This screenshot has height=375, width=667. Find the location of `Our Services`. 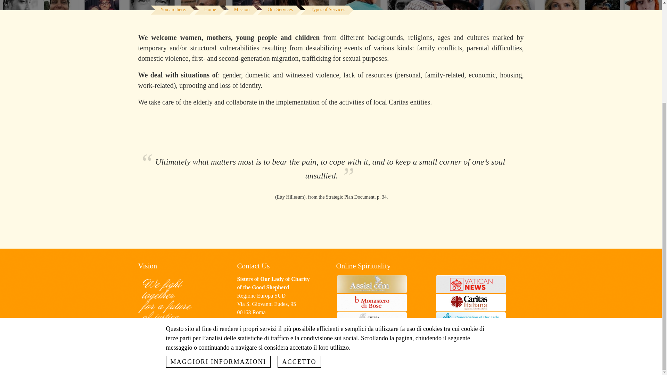

Our Services is located at coordinates (280, 10).